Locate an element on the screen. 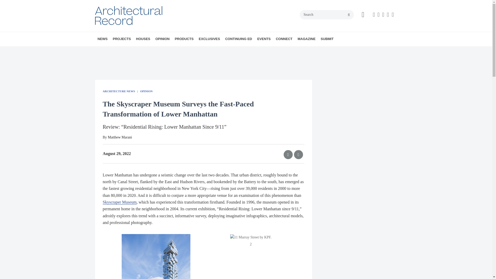 The width and height of the screenshot is (496, 279). INTERIORS is located at coordinates (152, 50).